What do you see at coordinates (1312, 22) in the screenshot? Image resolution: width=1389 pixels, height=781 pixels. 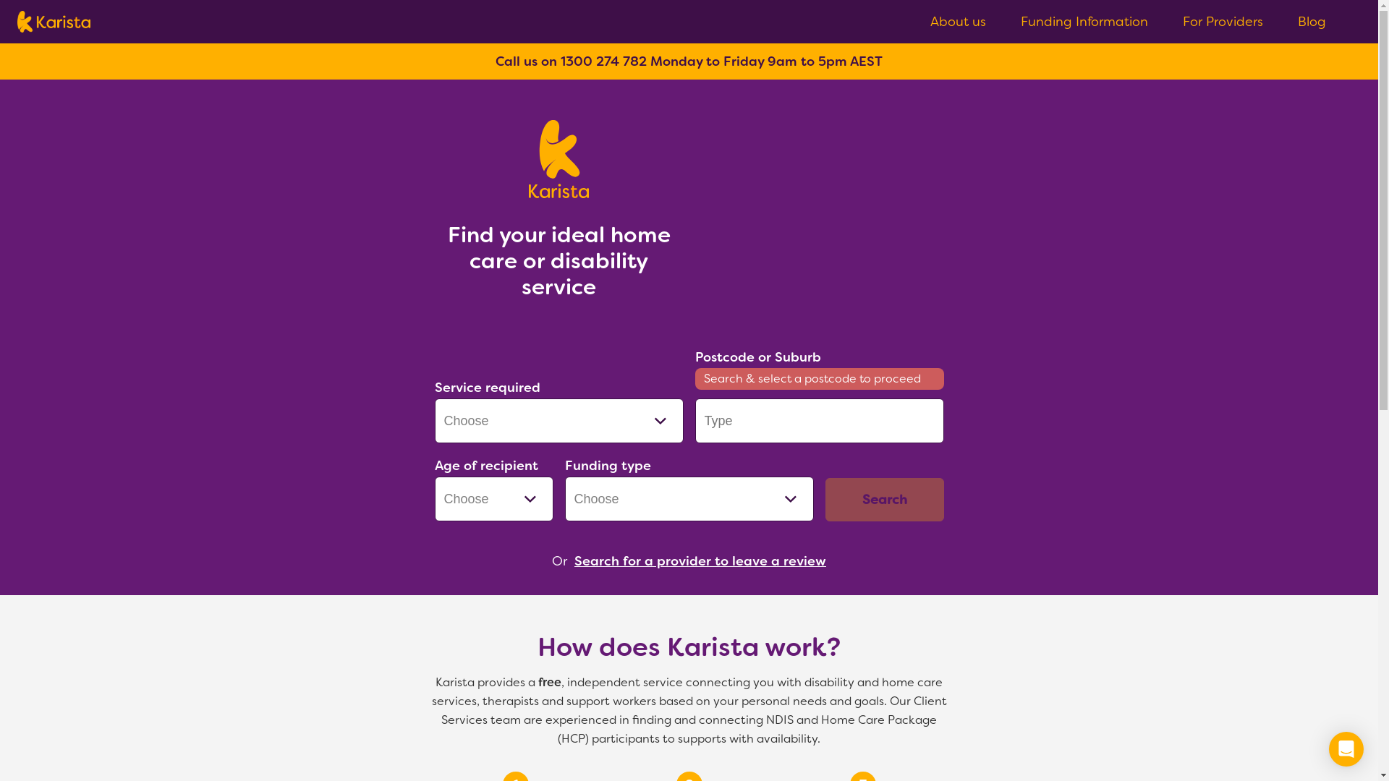 I see `Blog` at bounding box center [1312, 22].